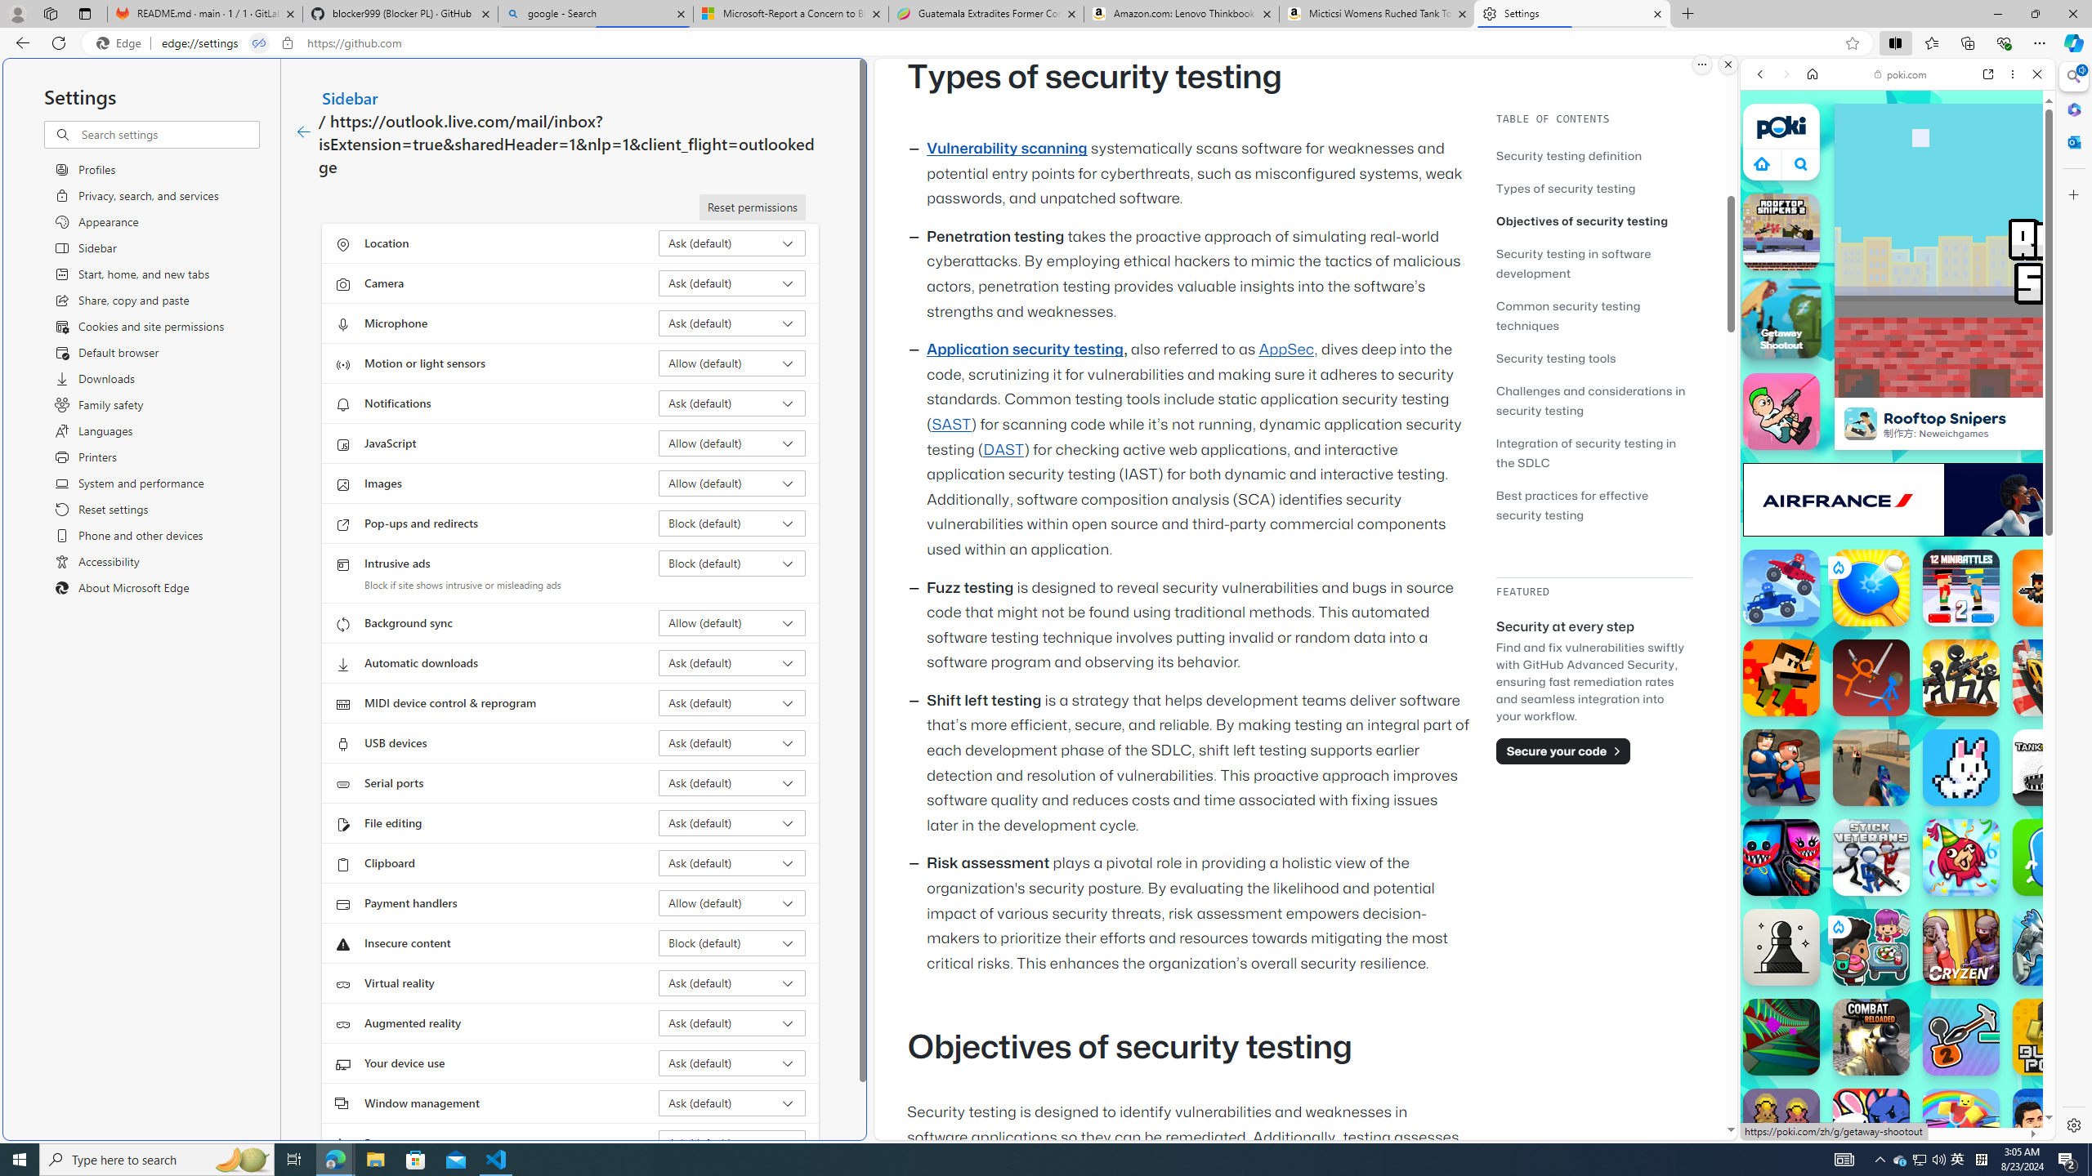  I want to click on Rooftop Snipers 2, so click(1781, 232).